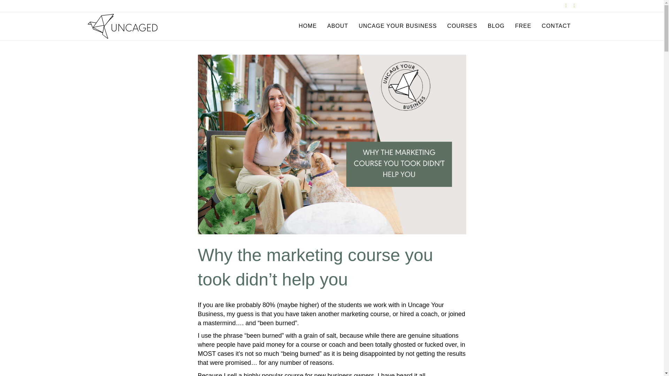 The width and height of the screenshot is (669, 376). I want to click on ABOUT, so click(337, 26).